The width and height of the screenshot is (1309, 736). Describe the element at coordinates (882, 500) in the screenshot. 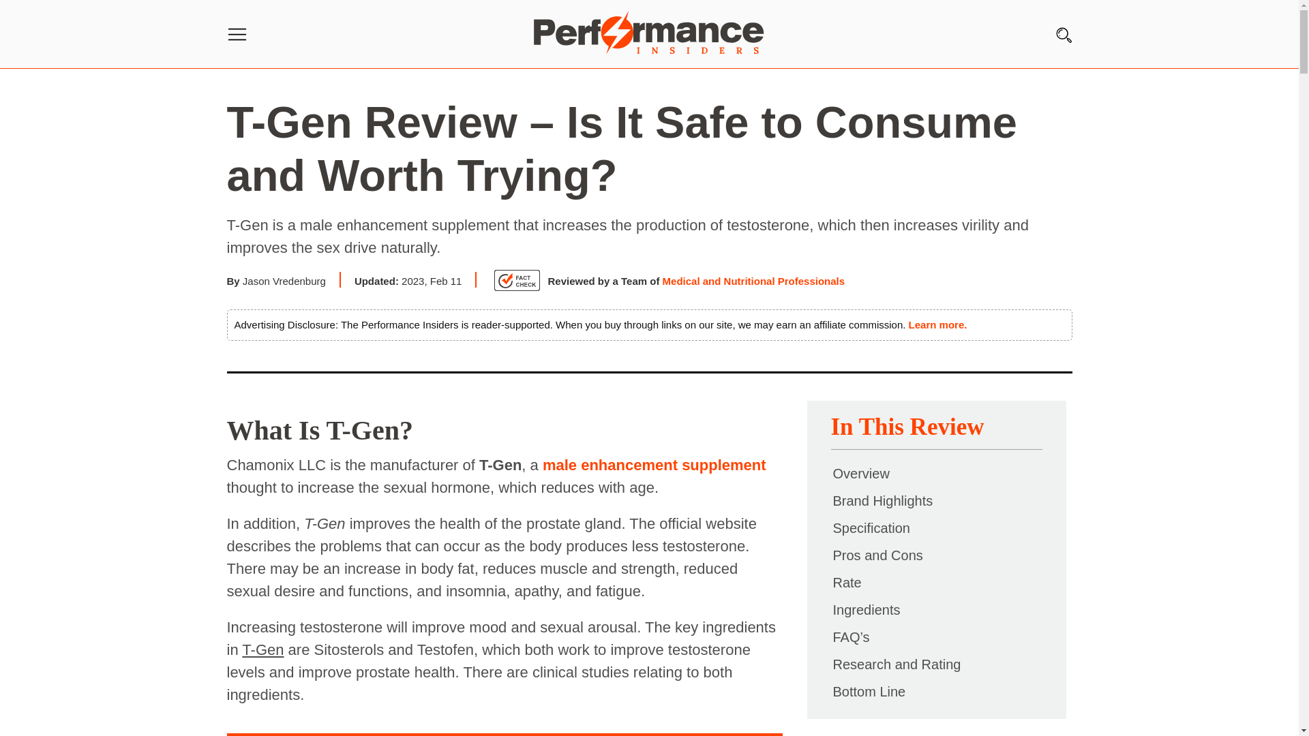

I see `Brand Highlights` at that location.